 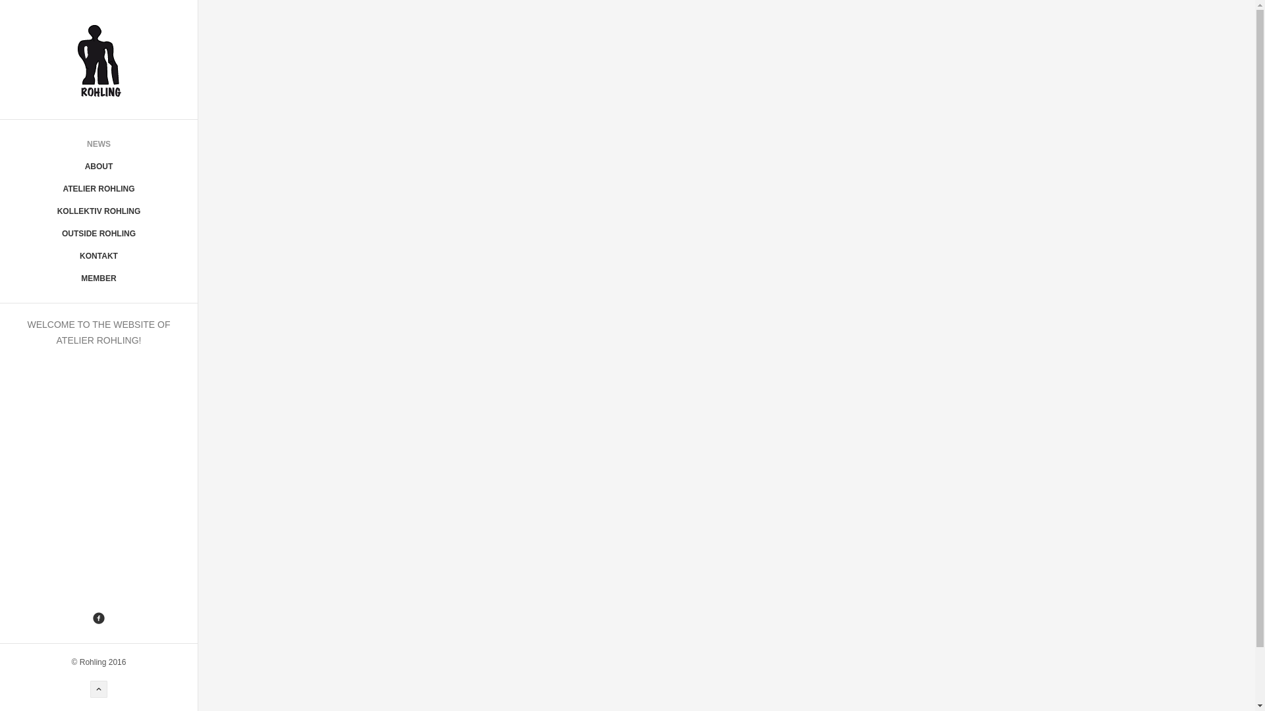 I want to click on KONTAKT, so click(x=99, y=256).